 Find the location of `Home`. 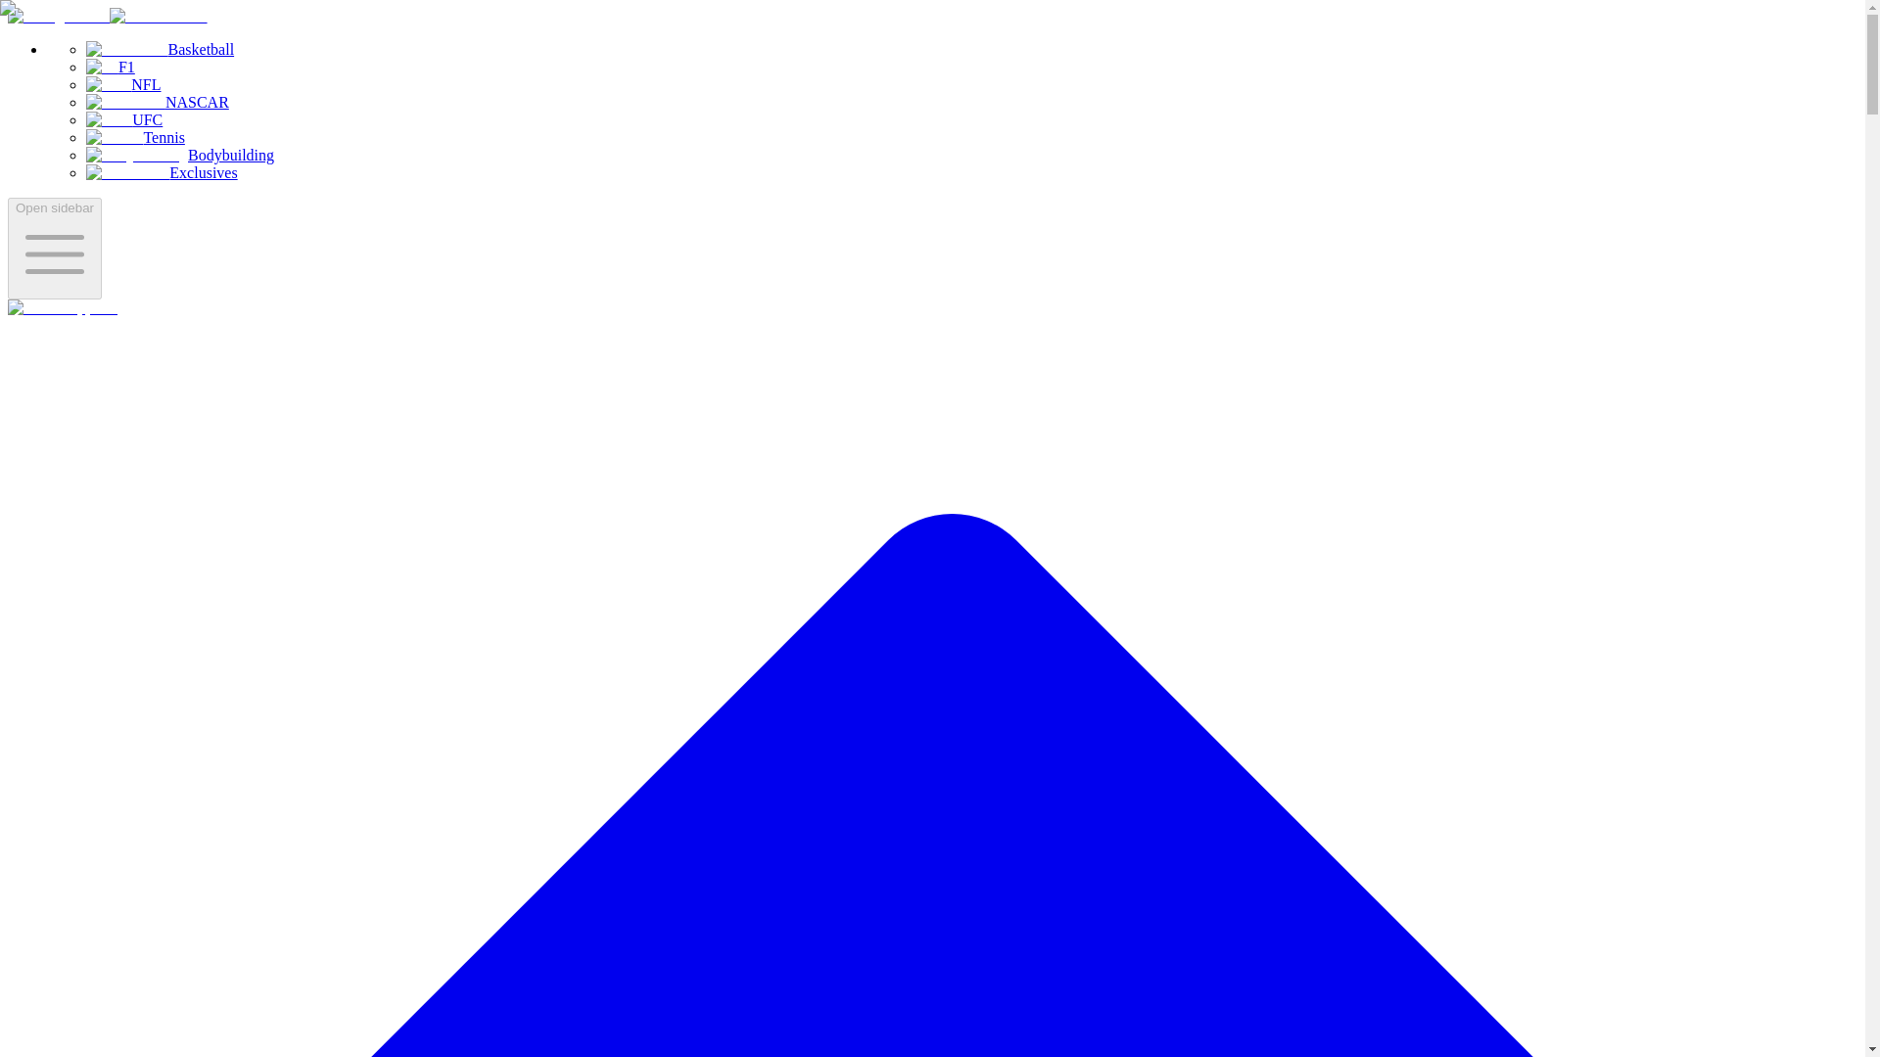

Home is located at coordinates (107, 16).